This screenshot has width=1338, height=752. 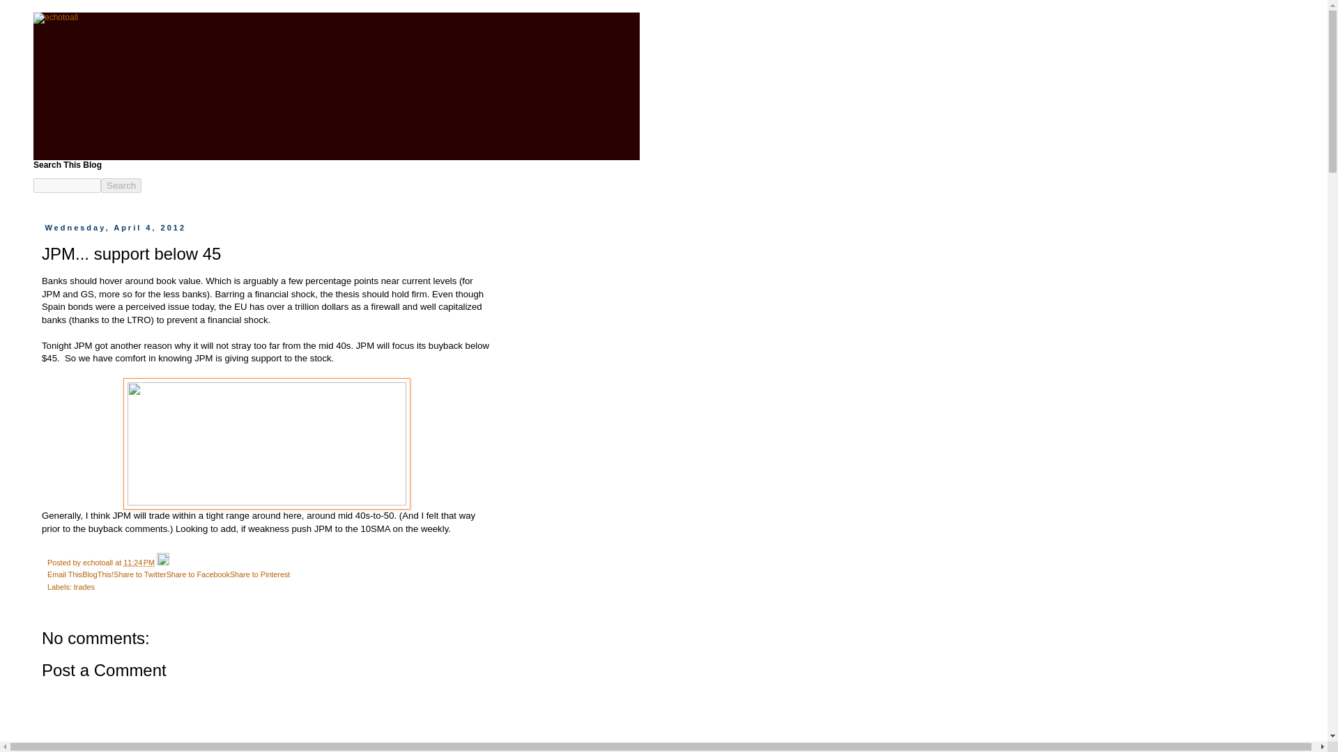 What do you see at coordinates (139, 574) in the screenshot?
I see `Share to Twitter` at bounding box center [139, 574].